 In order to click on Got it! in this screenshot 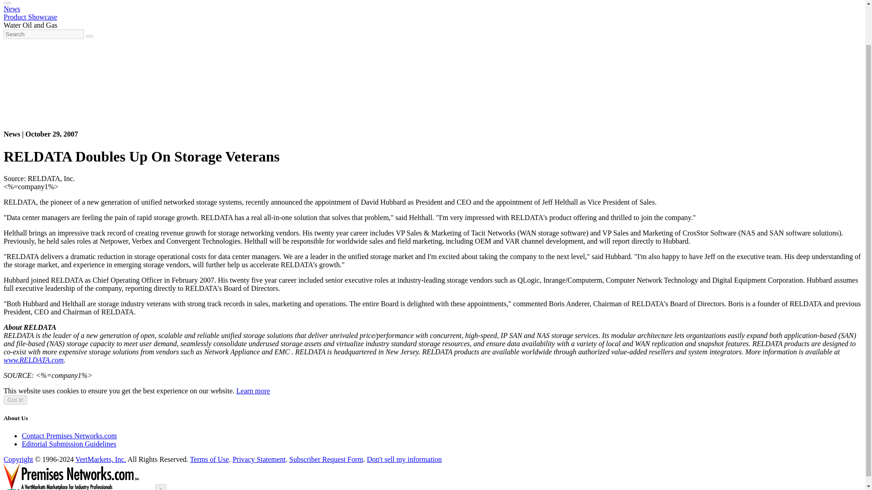, I will do `click(15, 400)`.